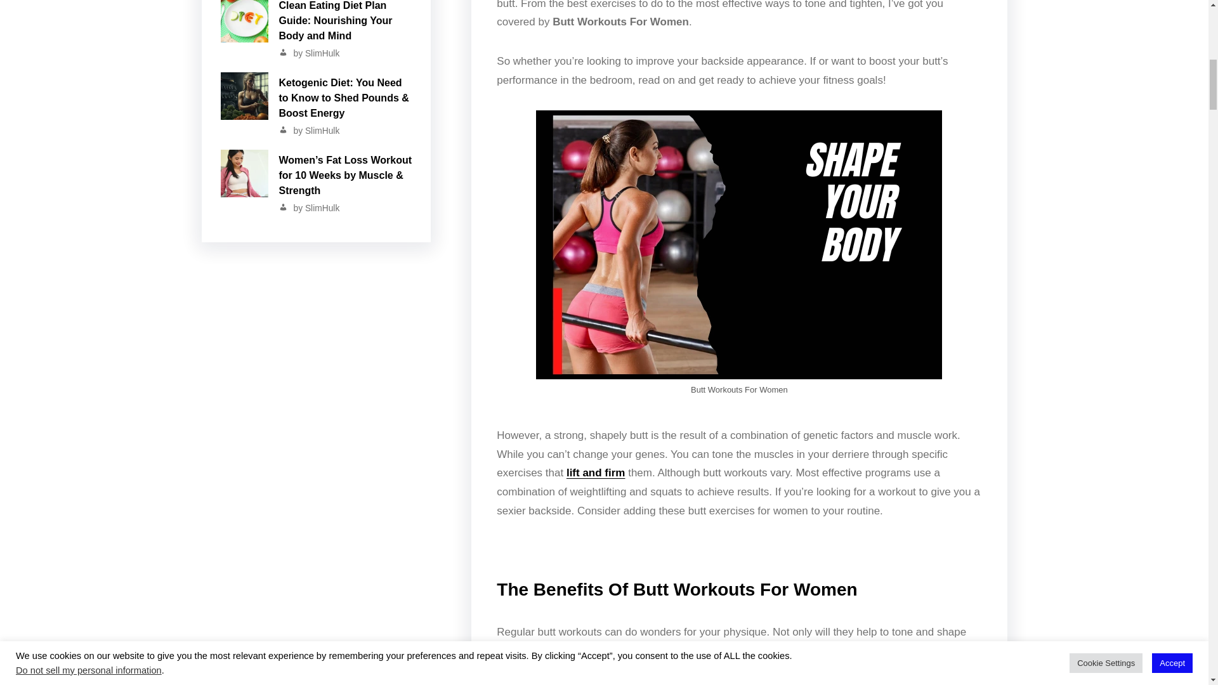 This screenshot has height=685, width=1218. What do you see at coordinates (724, 674) in the screenshot?
I see `a great-looking butt` at bounding box center [724, 674].